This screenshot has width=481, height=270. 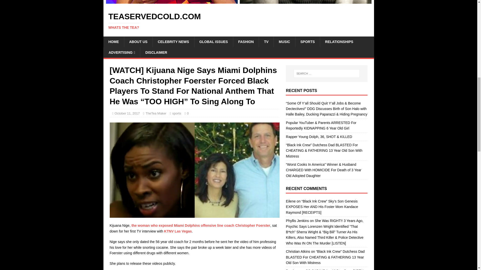 I want to click on DISCLAIMER, so click(x=156, y=113).